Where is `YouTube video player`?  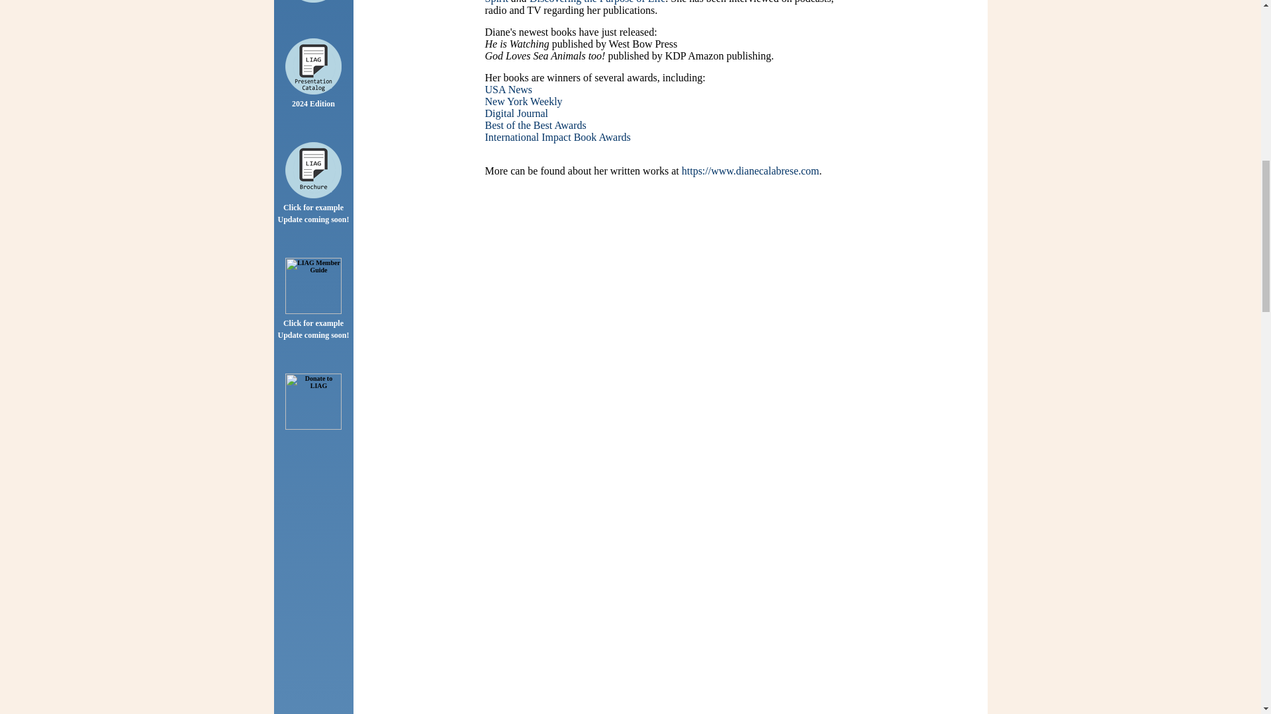
YouTube video player is located at coordinates (670, 689).